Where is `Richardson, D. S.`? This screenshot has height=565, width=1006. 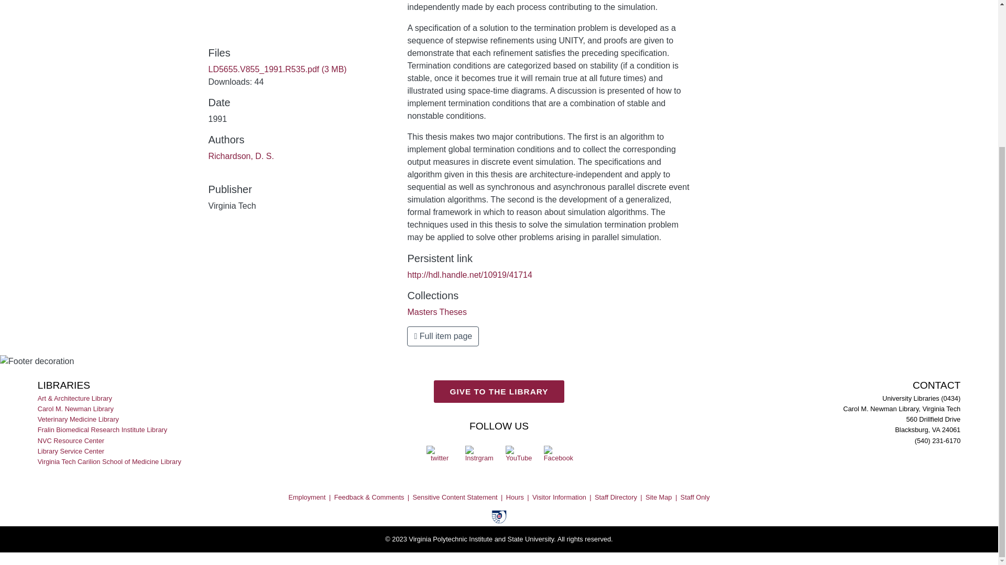
Richardson, D. S. is located at coordinates (241, 156).